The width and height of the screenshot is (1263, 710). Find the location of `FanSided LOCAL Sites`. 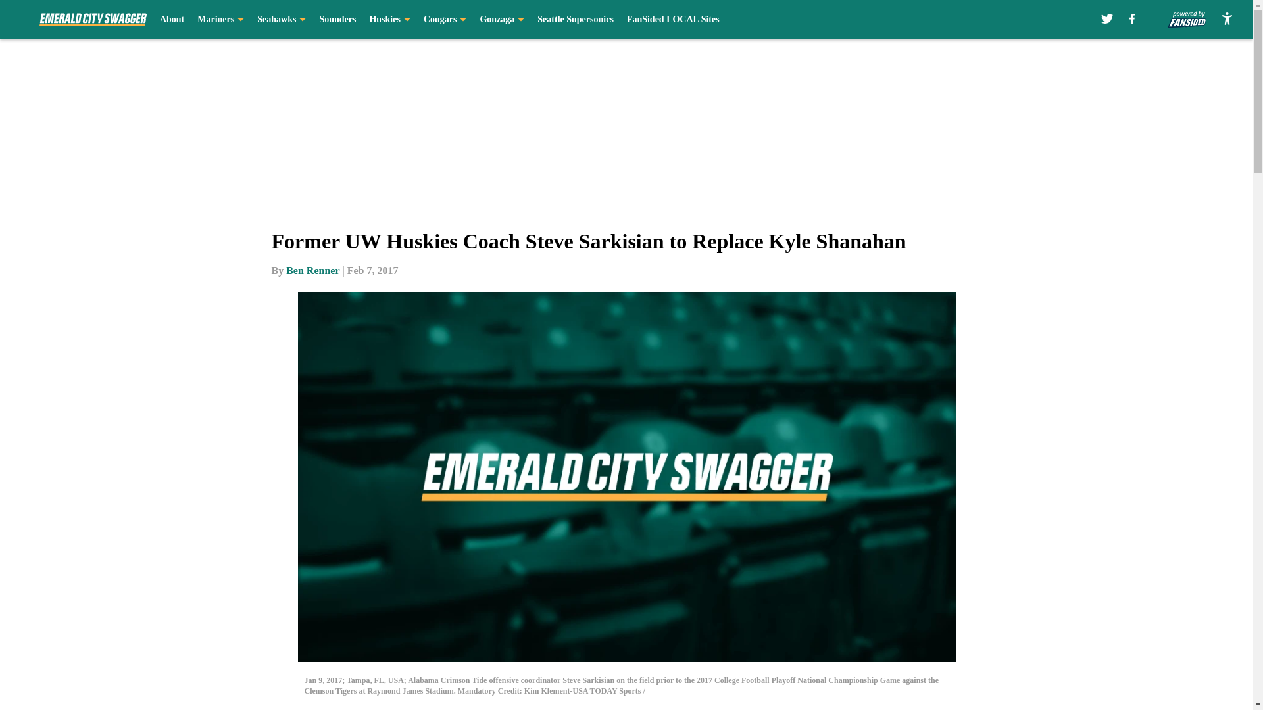

FanSided LOCAL Sites is located at coordinates (673, 20).